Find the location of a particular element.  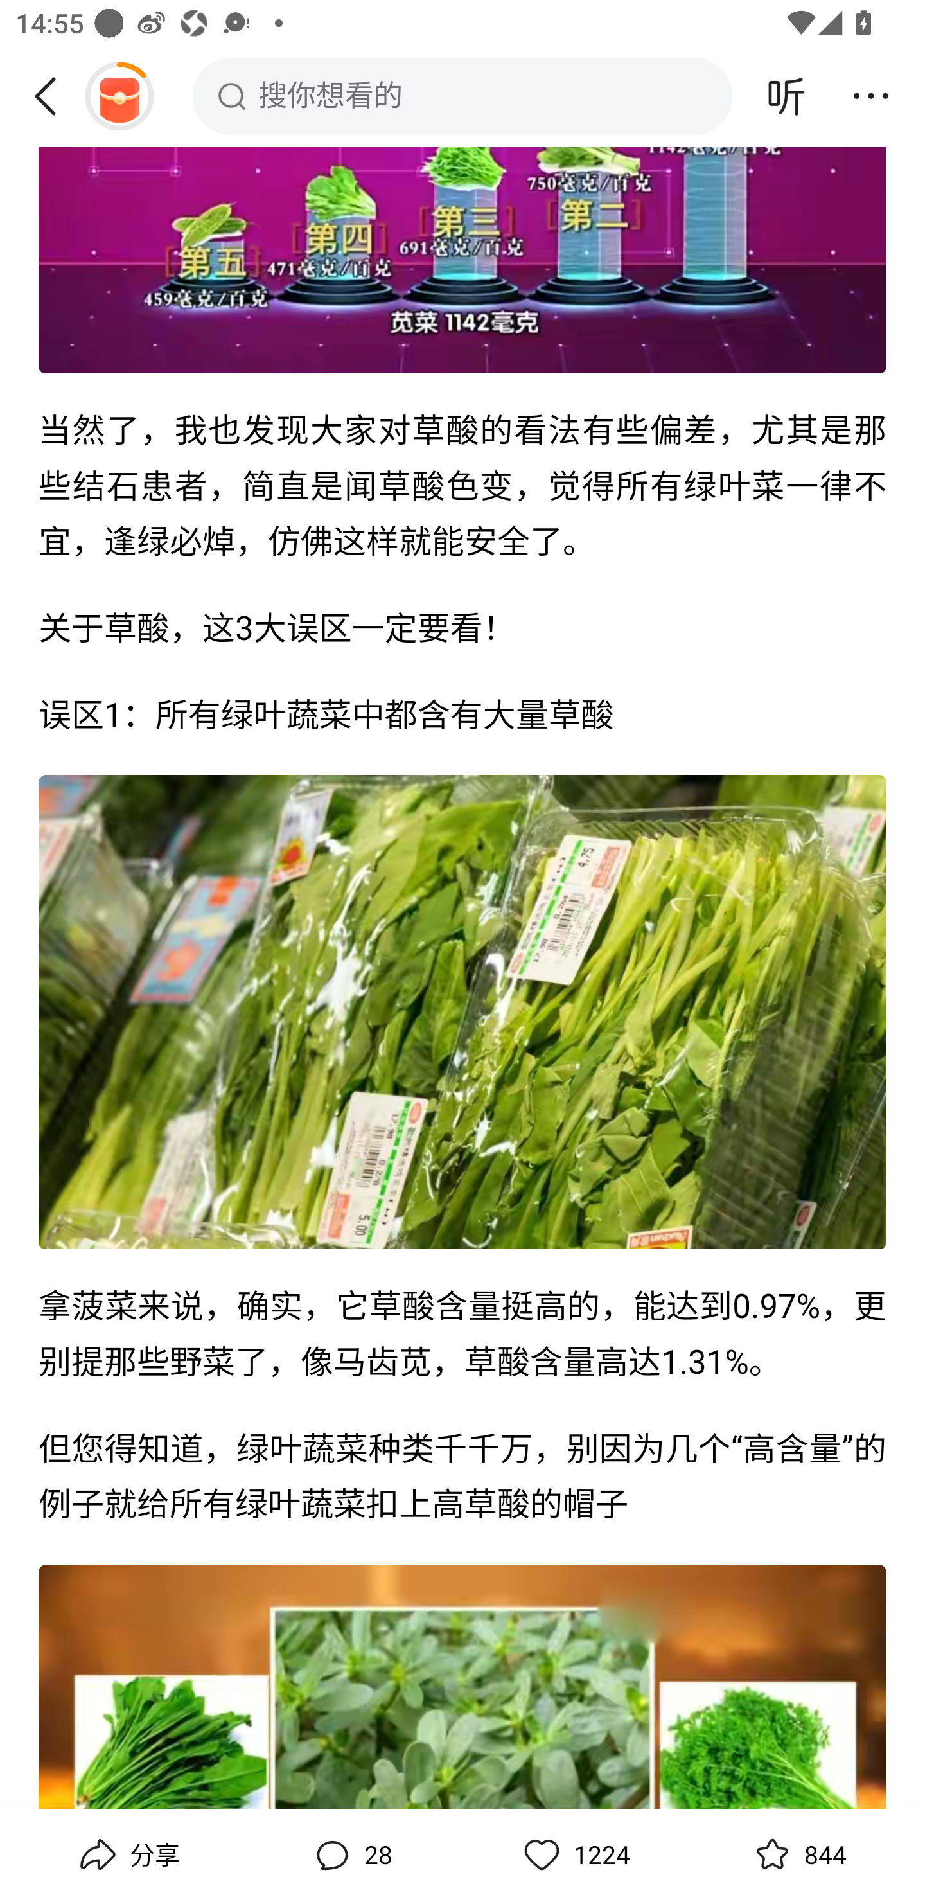

收藏,844 844 is located at coordinates (798, 1855).